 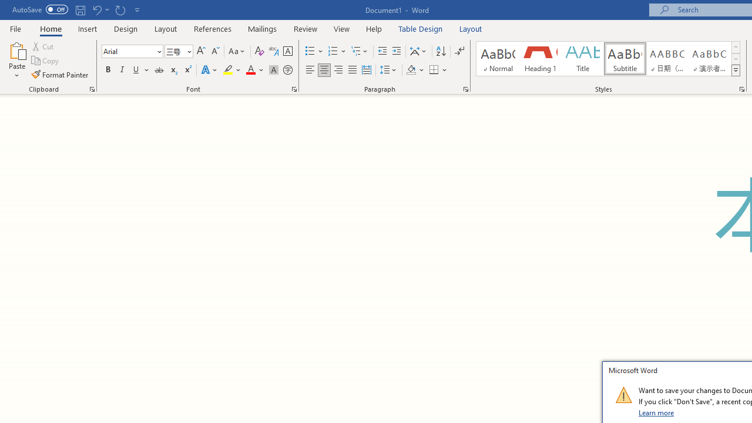 What do you see at coordinates (415, 70) in the screenshot?
I see `Shading` at bounding box center [415, 70].